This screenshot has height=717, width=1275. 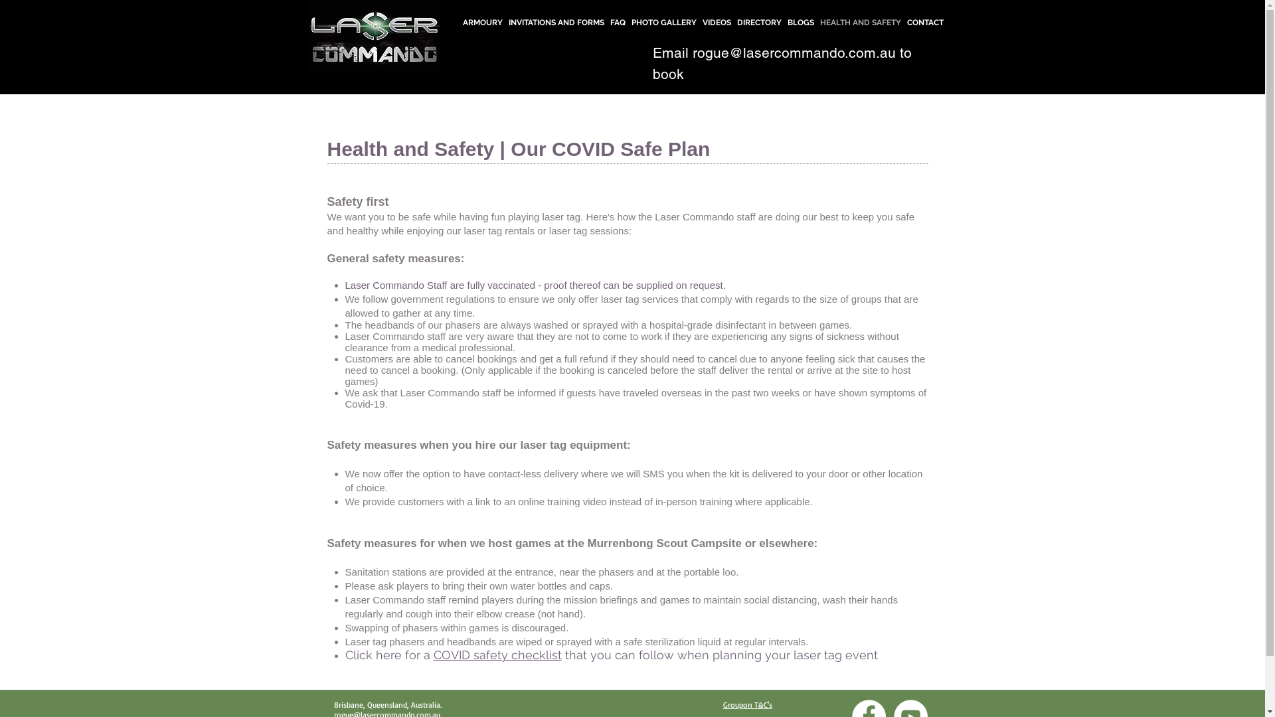 What do you see at coordinates (618, 23) in the screenshot?
I see `FAQ` at bounding box center [618, 23].